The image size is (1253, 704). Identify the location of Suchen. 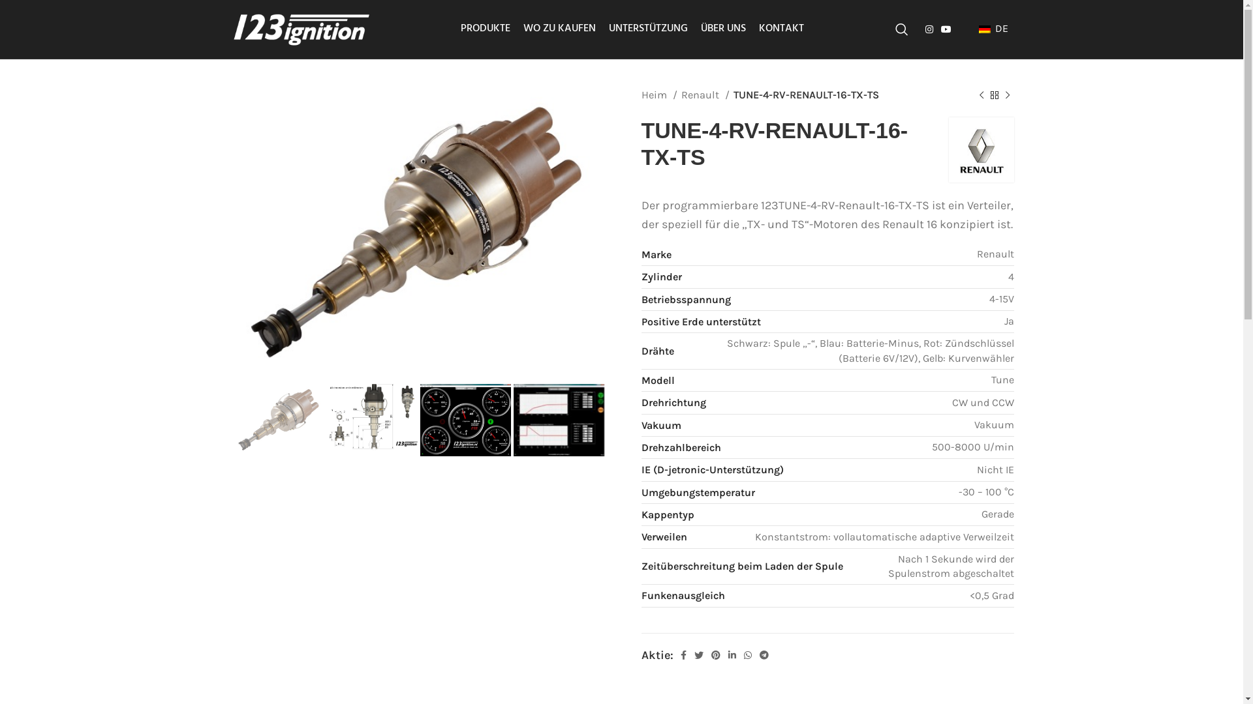
(902, 29).